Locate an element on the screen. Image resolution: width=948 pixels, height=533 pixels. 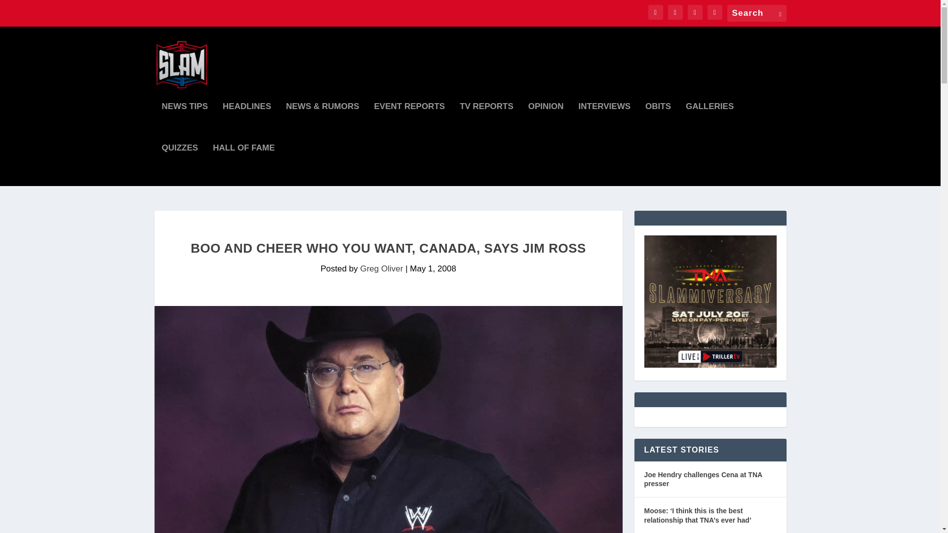
OPINION is located at coordinates (546, 123).